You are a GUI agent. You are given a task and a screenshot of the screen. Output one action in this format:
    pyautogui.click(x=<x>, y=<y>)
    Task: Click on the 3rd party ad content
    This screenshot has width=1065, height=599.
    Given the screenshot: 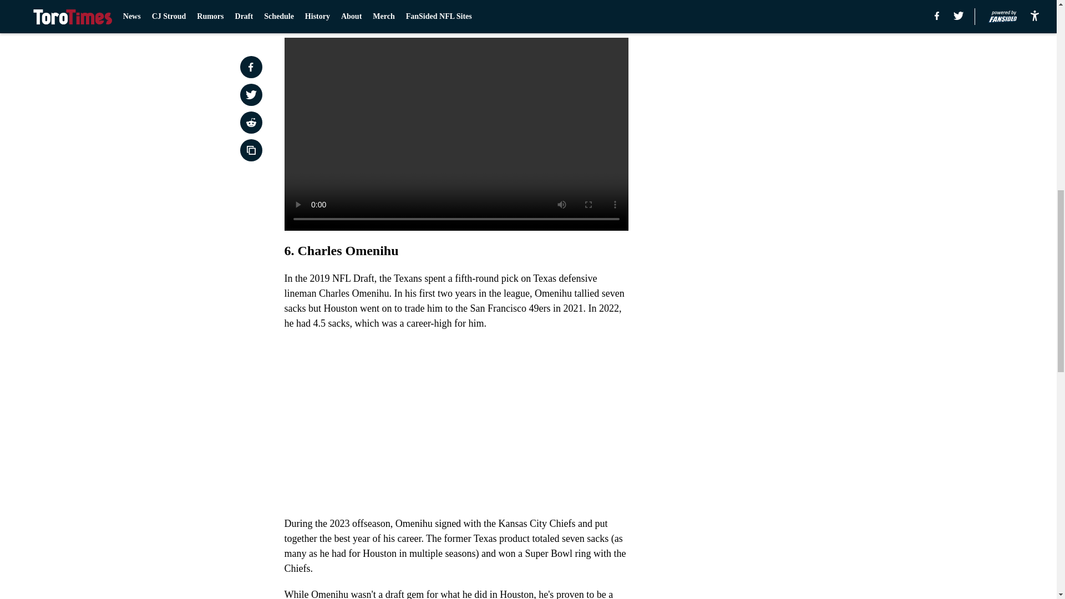 What is the action you would take?
    pyautogui.click(x=767, y=73)
    